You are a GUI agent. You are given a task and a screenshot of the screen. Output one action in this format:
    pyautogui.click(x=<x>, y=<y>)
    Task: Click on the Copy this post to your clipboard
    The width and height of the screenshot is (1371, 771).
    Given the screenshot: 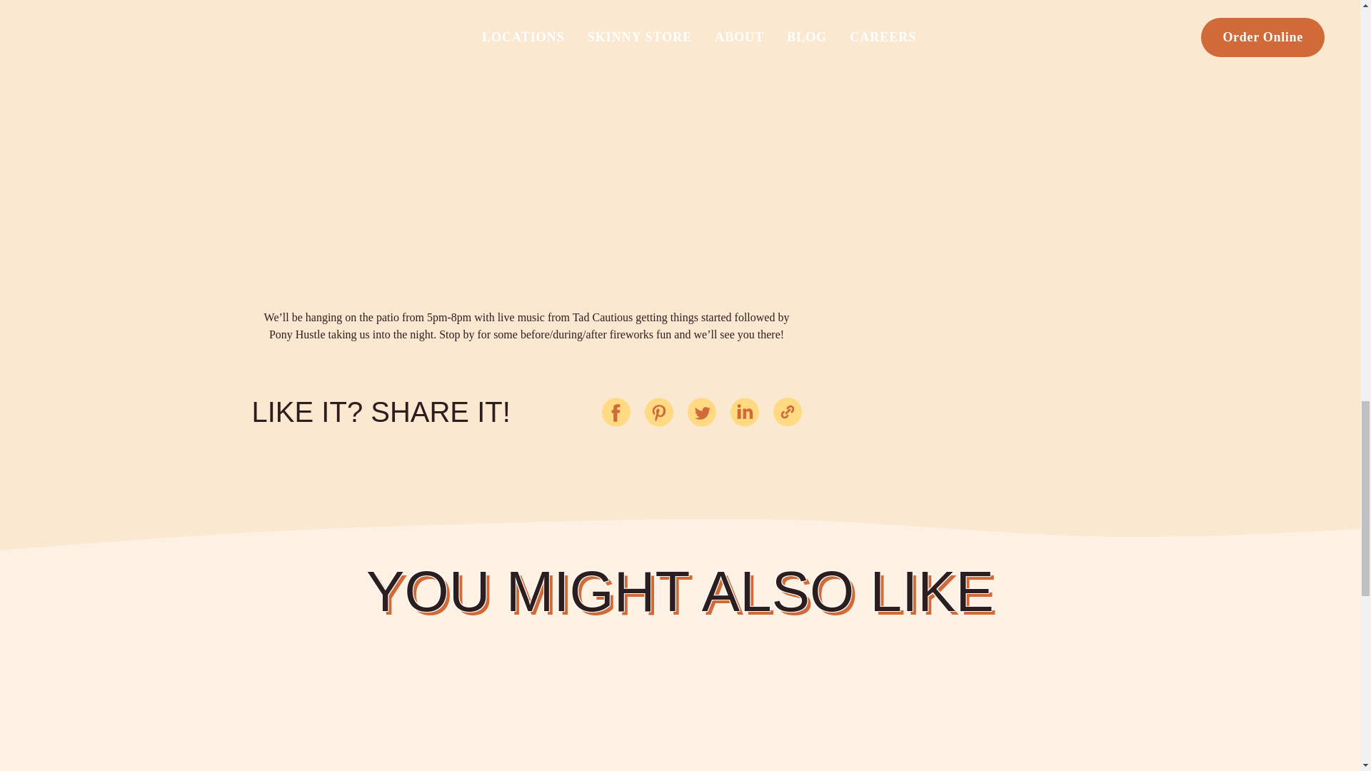 What is the action you would take?
    pyautogui.click(x=787, y=412)
    